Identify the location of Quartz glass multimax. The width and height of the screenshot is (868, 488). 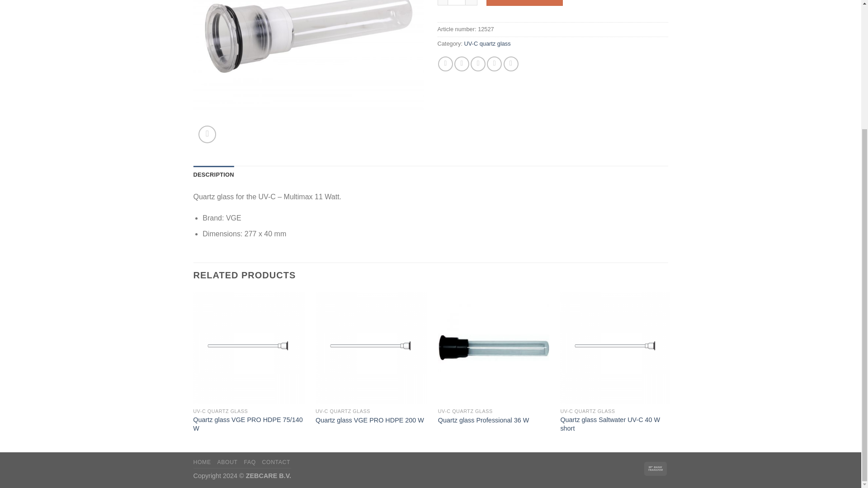
(309, 74).